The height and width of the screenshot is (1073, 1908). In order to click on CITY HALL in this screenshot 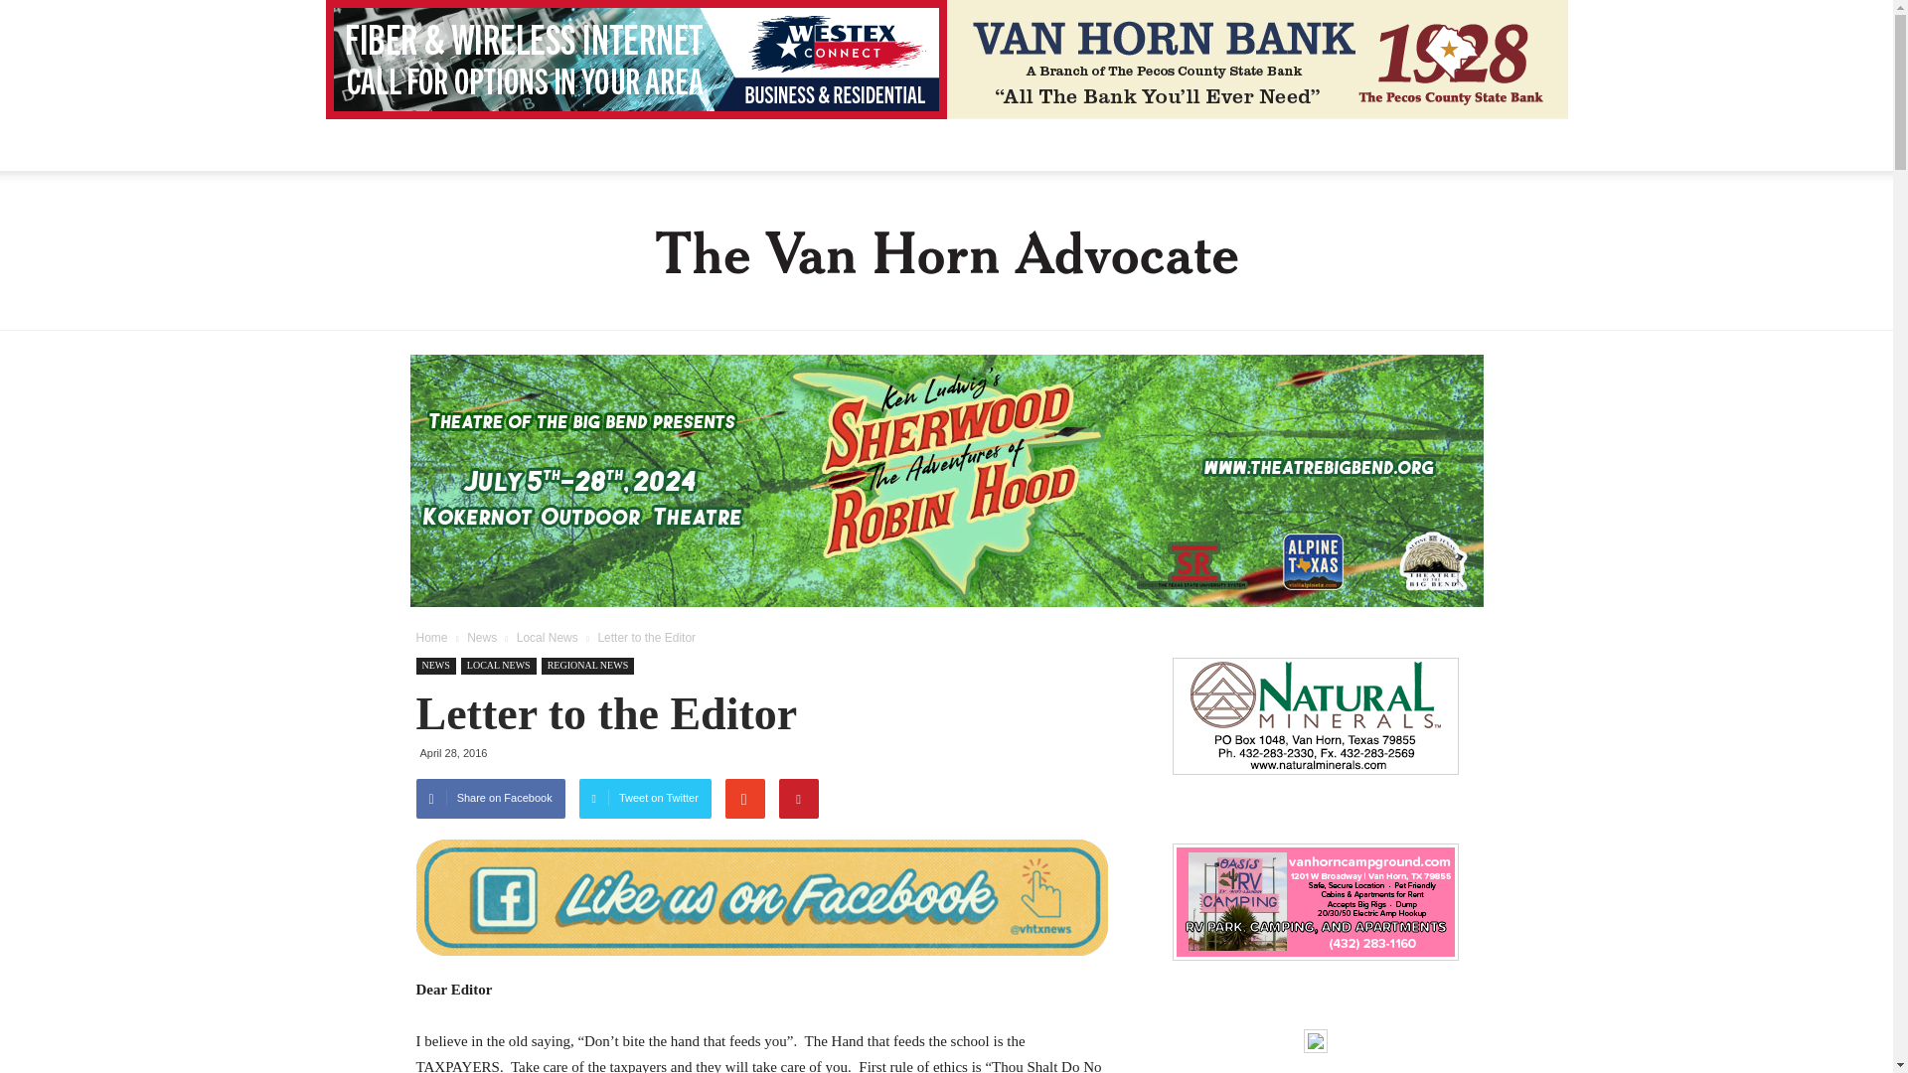, I will do `click(620, 144)`.